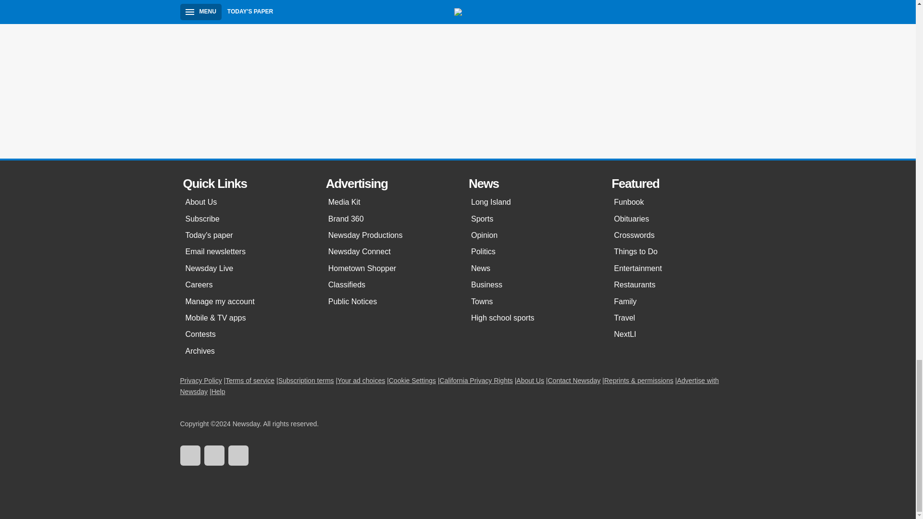  Describe the element at coordinates (246, 219) in the screenshot. I see `Subscribe` at that location.